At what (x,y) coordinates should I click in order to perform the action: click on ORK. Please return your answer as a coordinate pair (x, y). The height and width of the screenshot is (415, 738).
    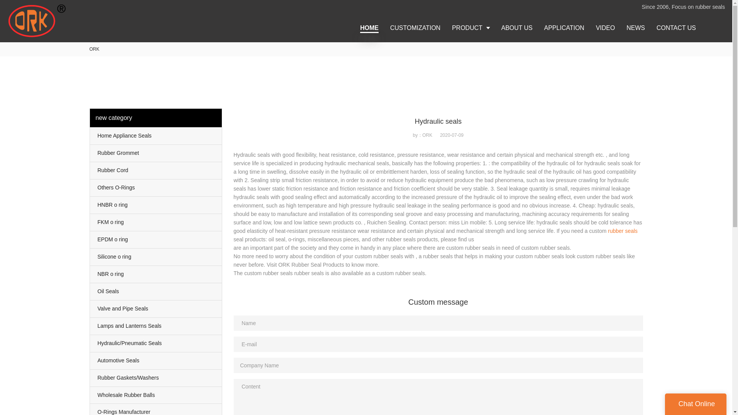
    Looking at the image, I should click on (94, 49).